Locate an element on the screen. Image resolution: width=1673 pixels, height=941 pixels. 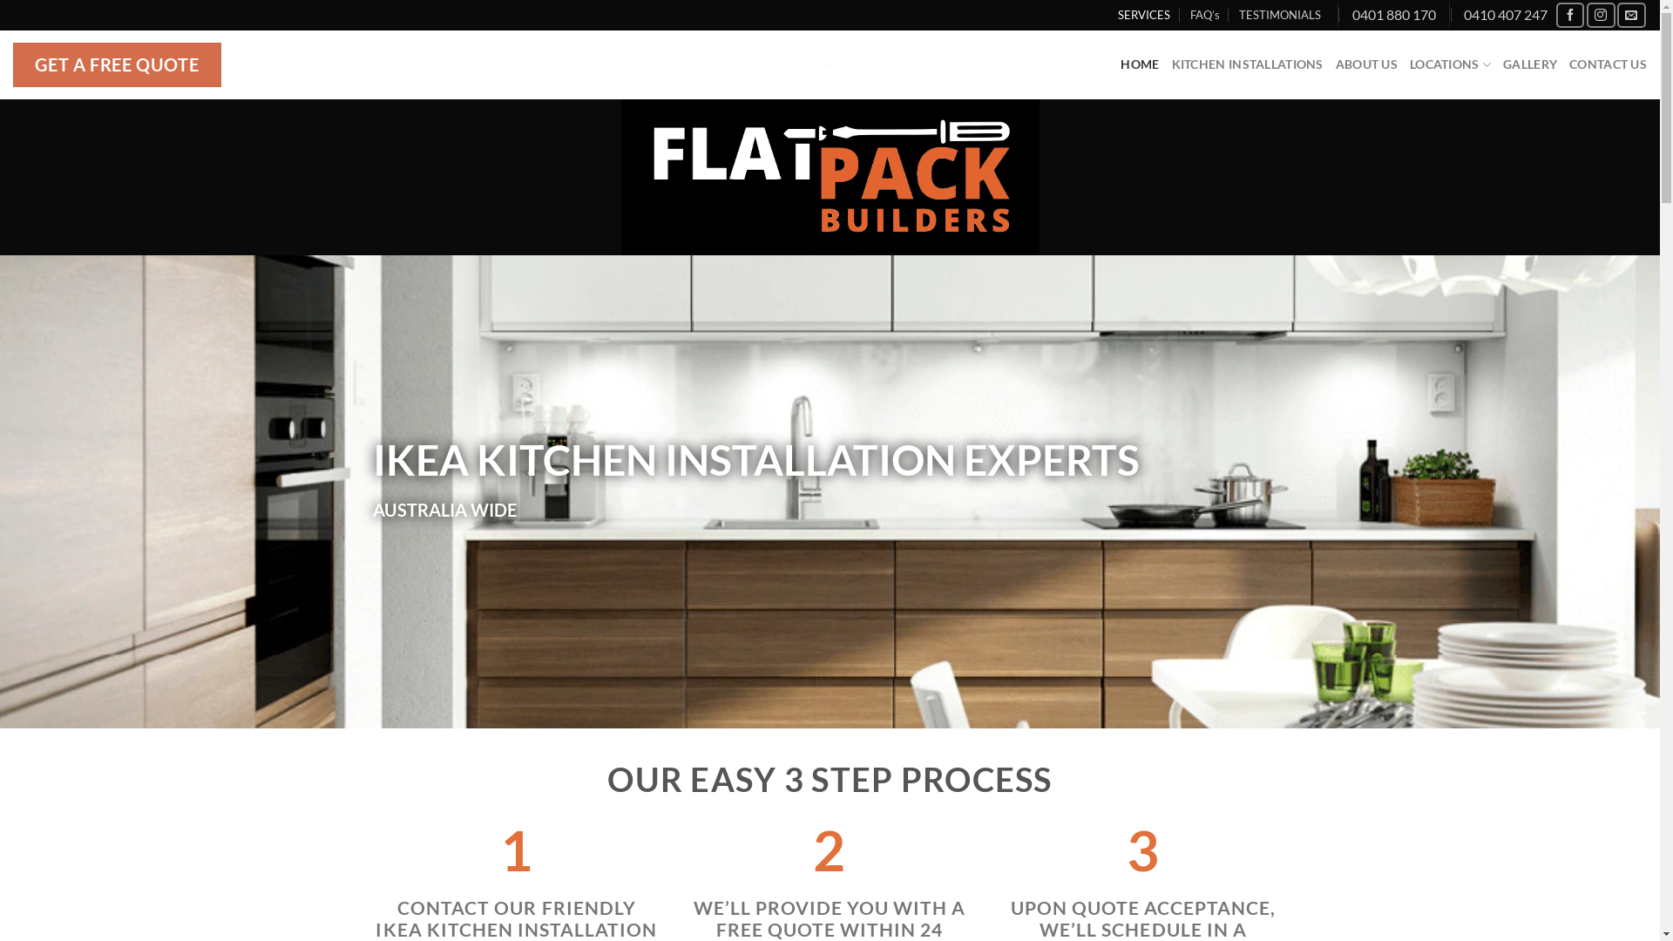
0401 880 170 is located at coordinates (1394, 16).